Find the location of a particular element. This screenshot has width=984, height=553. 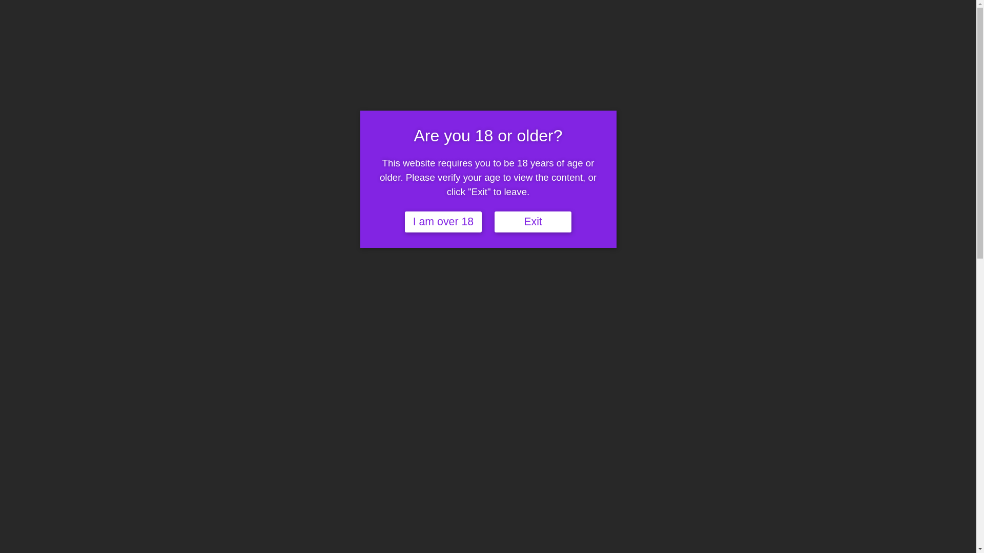

Exit is located at coordinates (533, 222).